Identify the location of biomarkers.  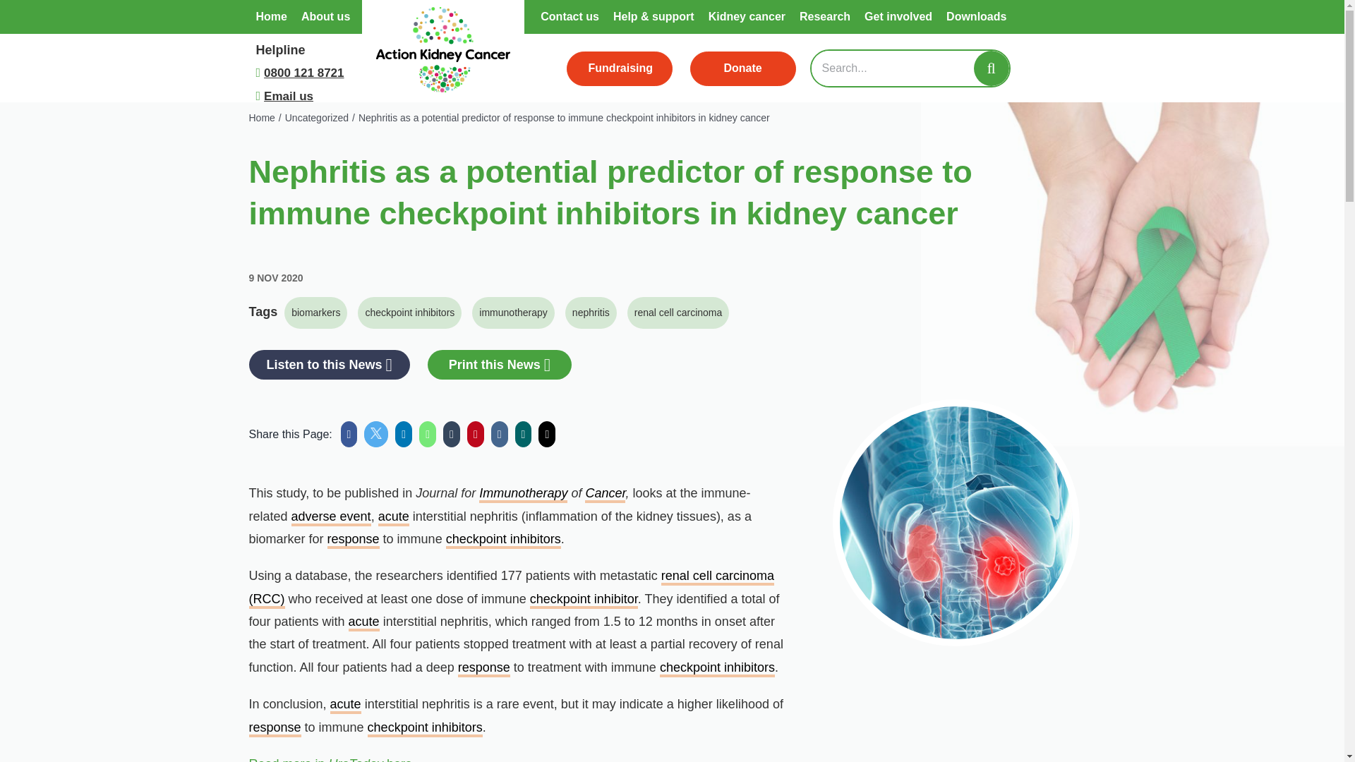
(315, 313).